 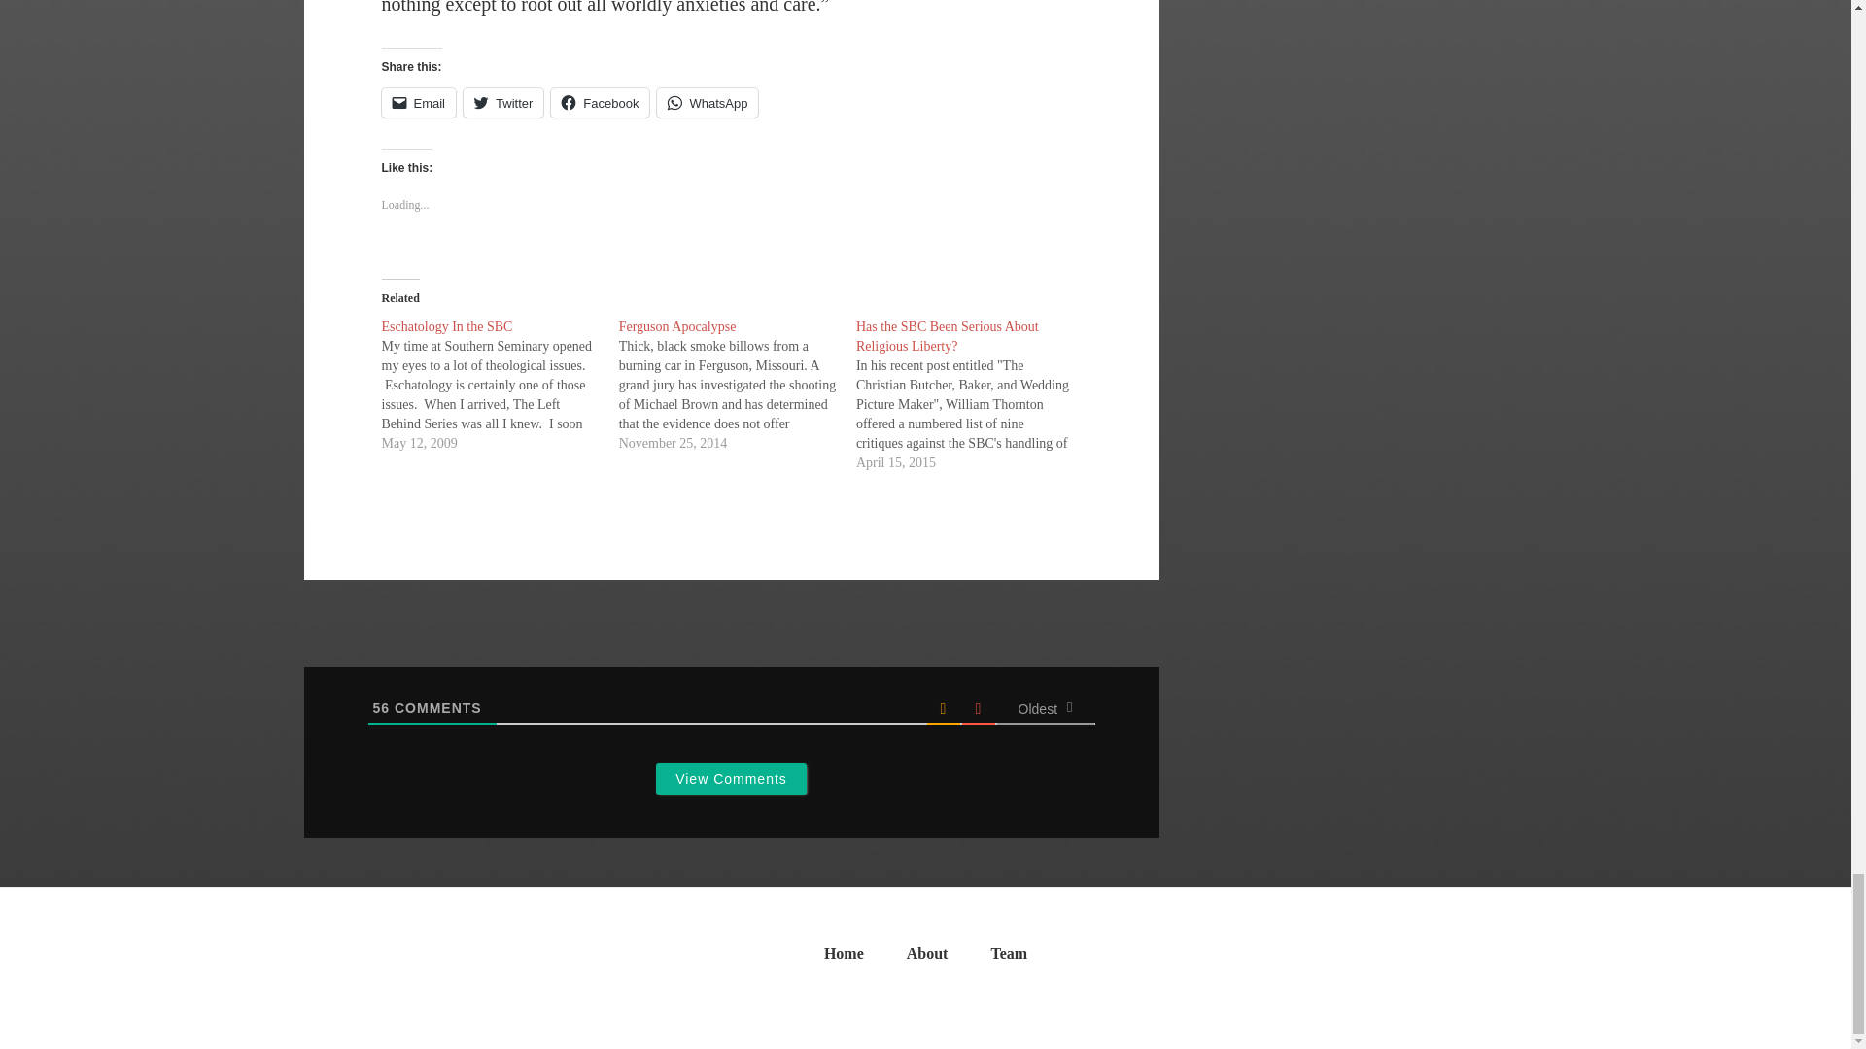 I want to click on Has the SBC Been Serious About Religious Liberty?, so click(x=948, y=336).